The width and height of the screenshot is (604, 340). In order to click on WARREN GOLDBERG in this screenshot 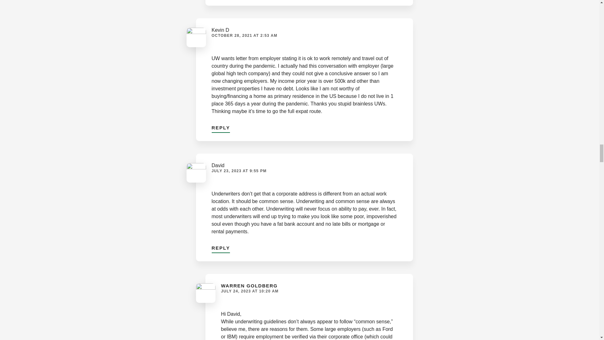, I will do `click(249, 285)`.